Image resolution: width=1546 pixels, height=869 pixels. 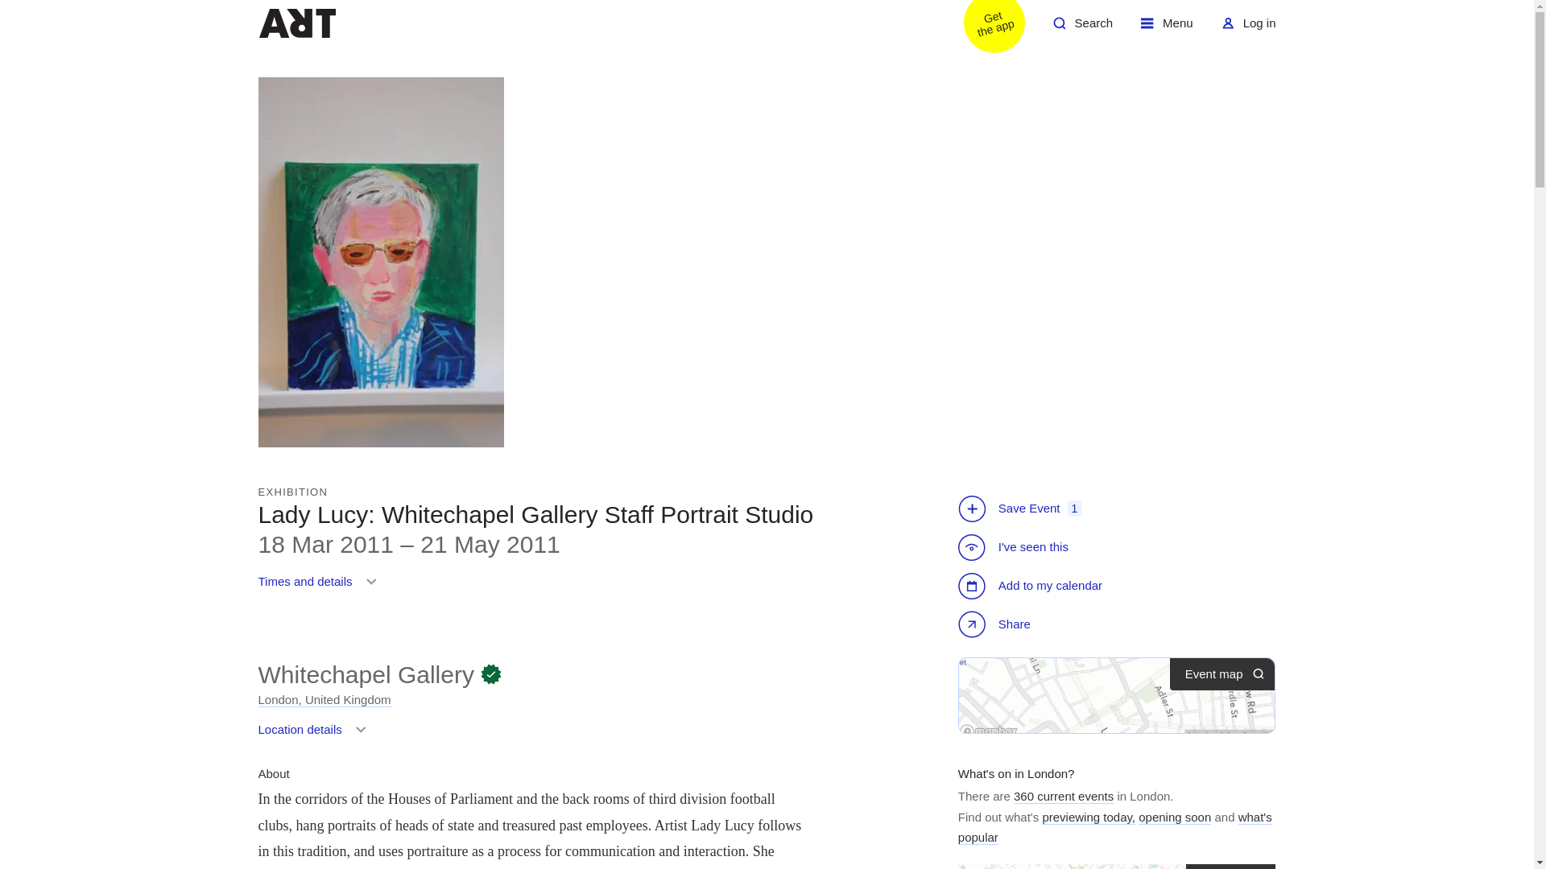 I want to click on Whitechapel Gallery, so click(x=984, y=29).